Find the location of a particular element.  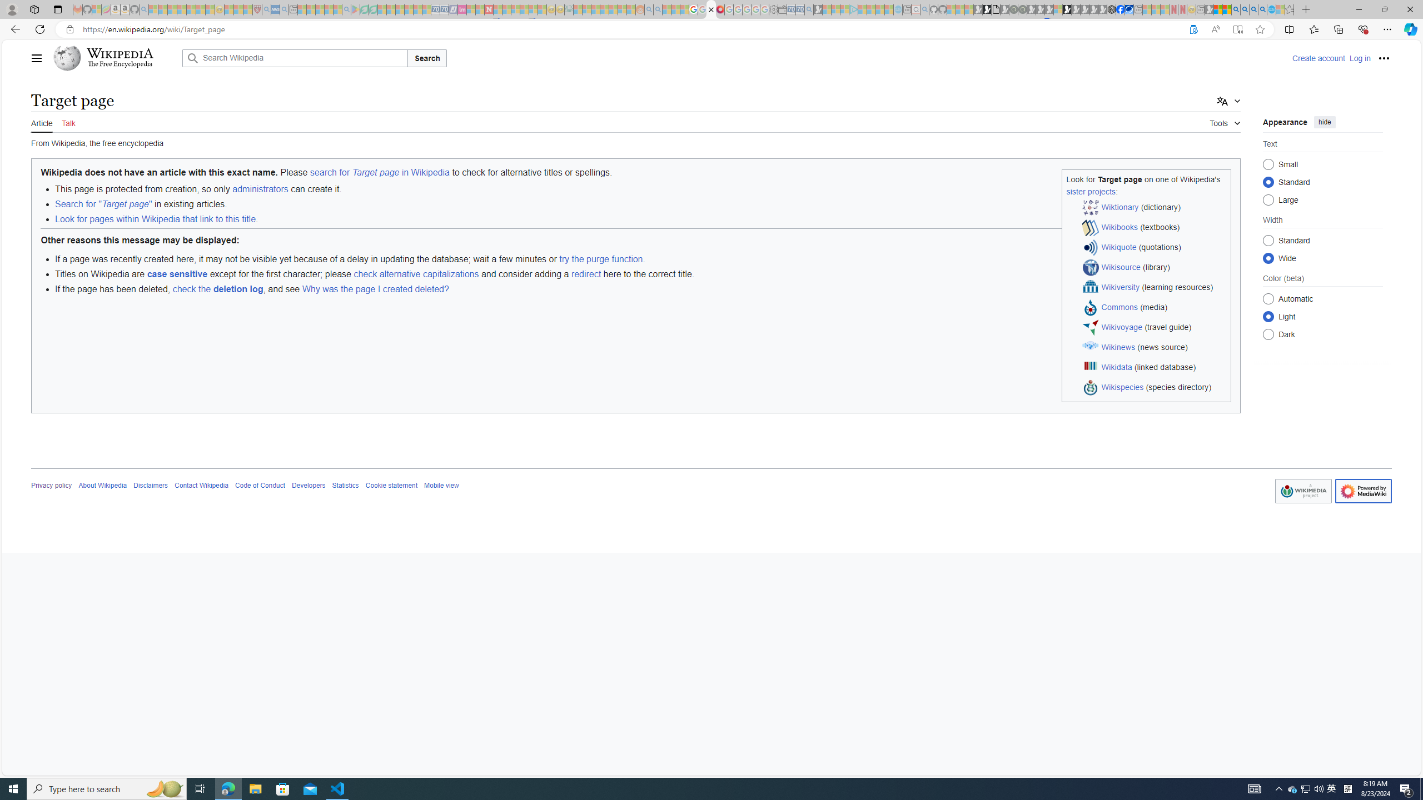

Bing AI - Search is located at coordinates (1236, 9).